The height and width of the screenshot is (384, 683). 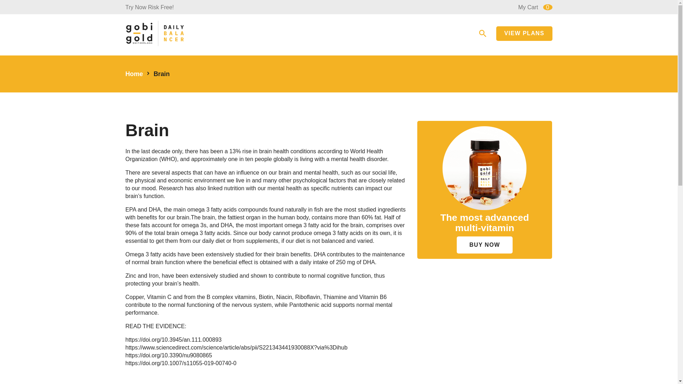 I want to click on Home, so click(x=134, y=74).